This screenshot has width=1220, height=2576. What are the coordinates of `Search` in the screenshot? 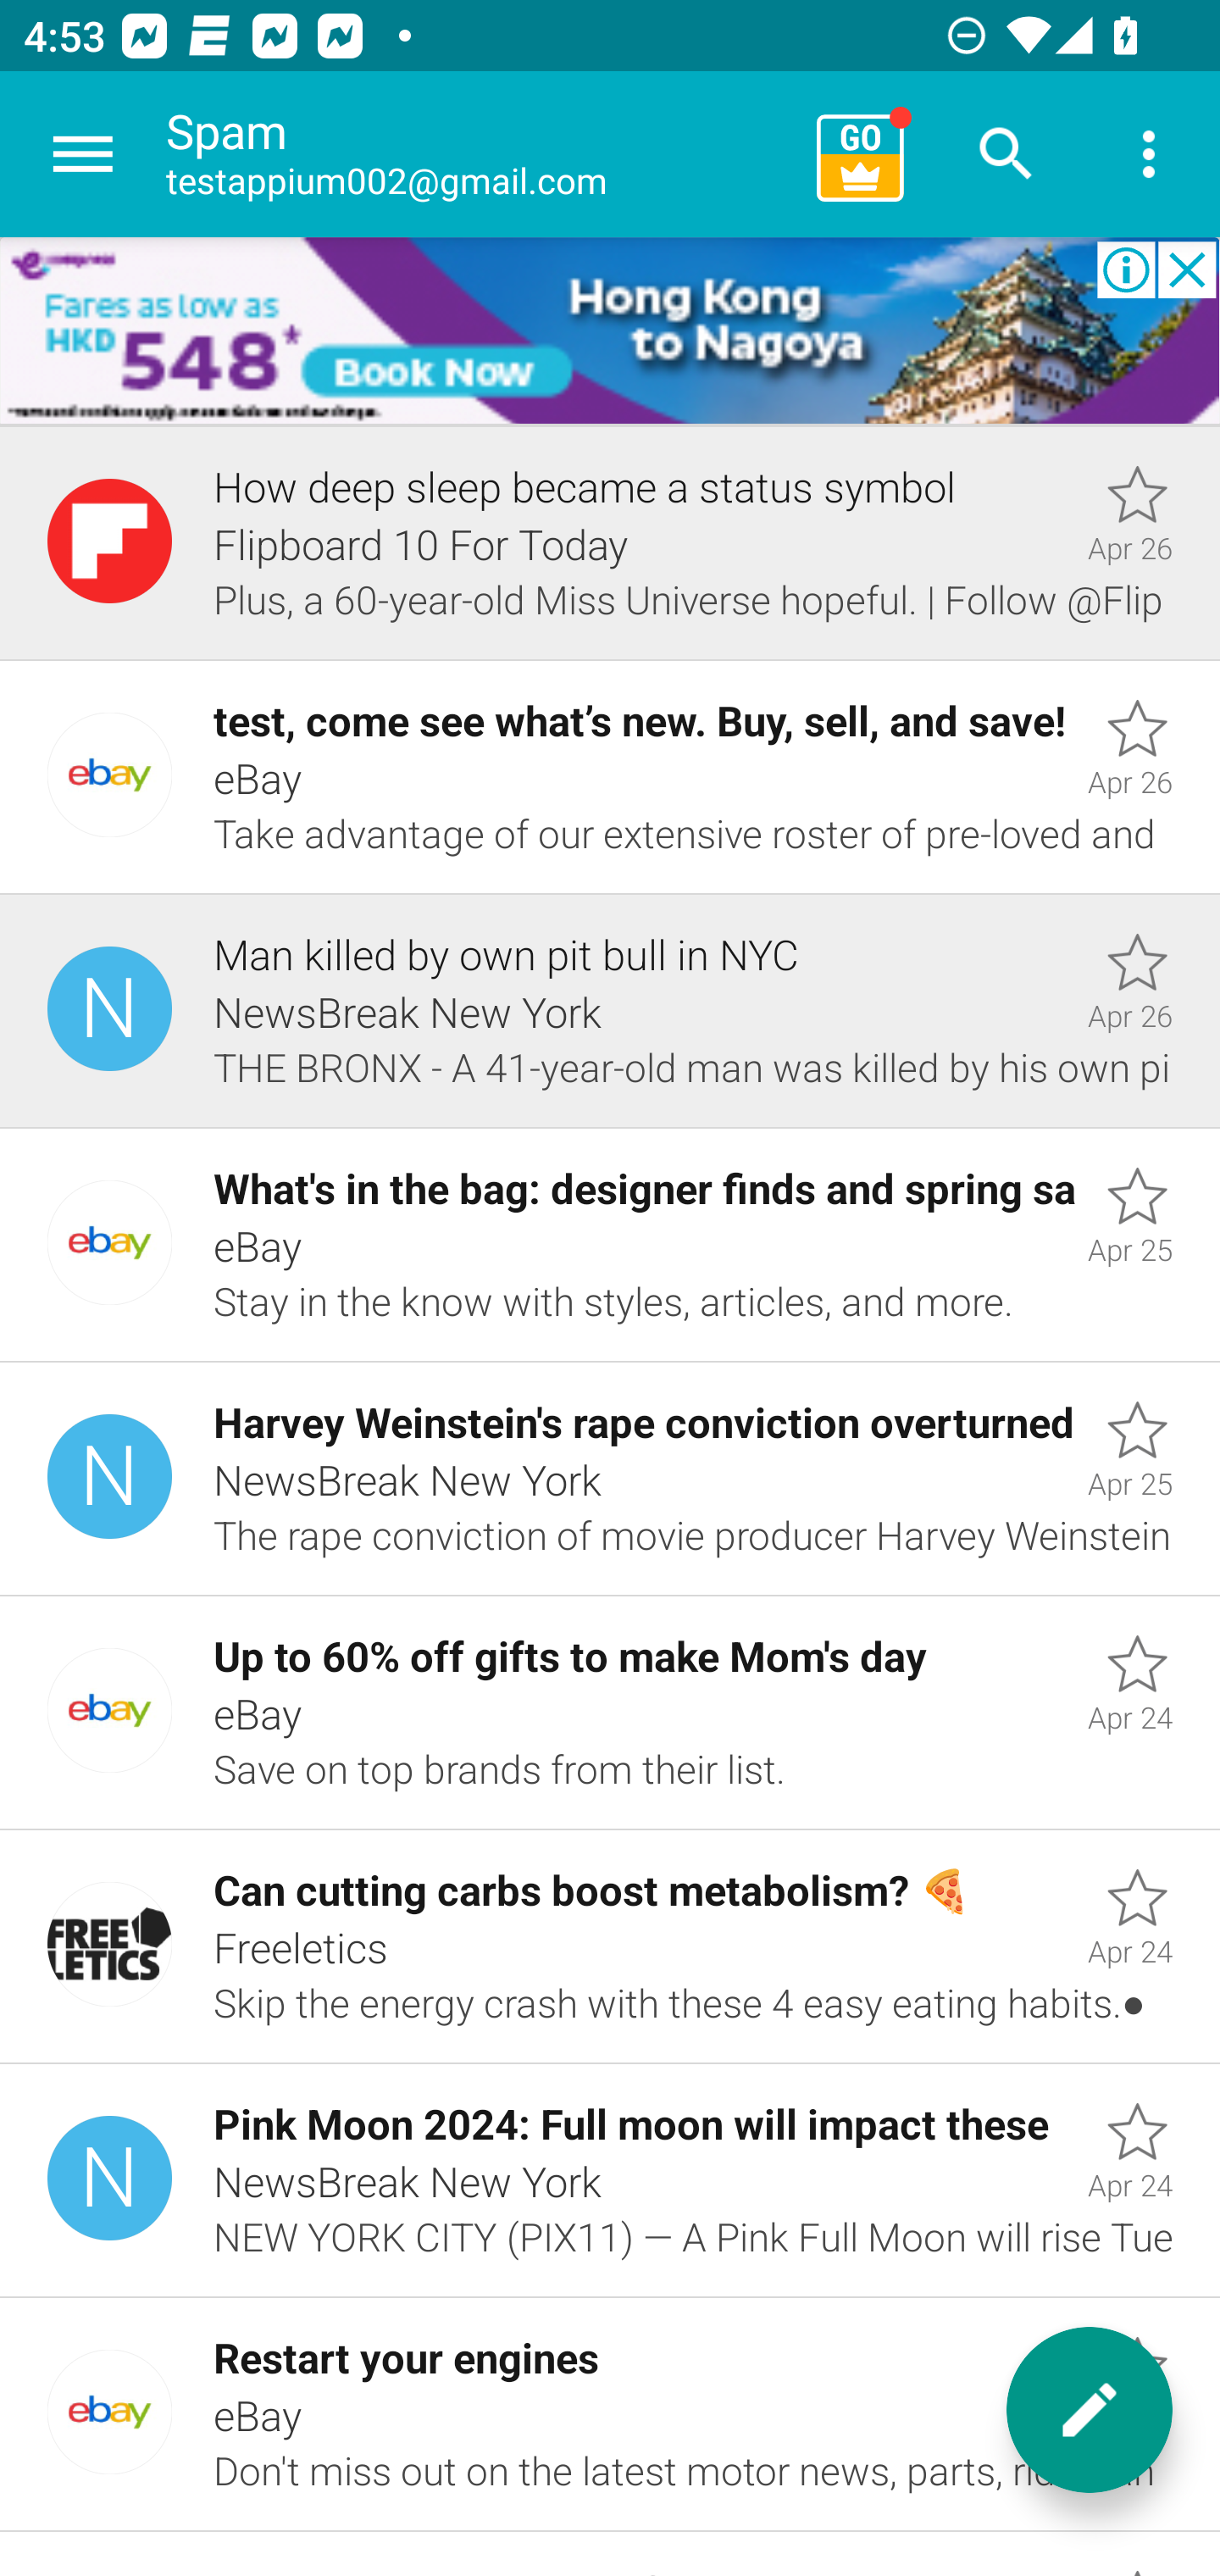 It's located at (1006, 154).